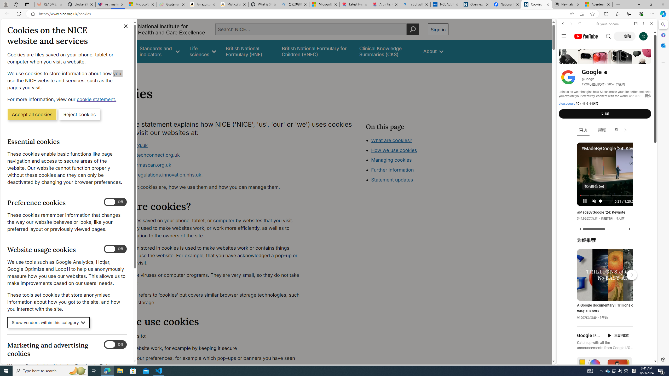 Image resolution: width=669 pixels, height=376 pixels. I want to click on Statement updates, so click(392, 180).